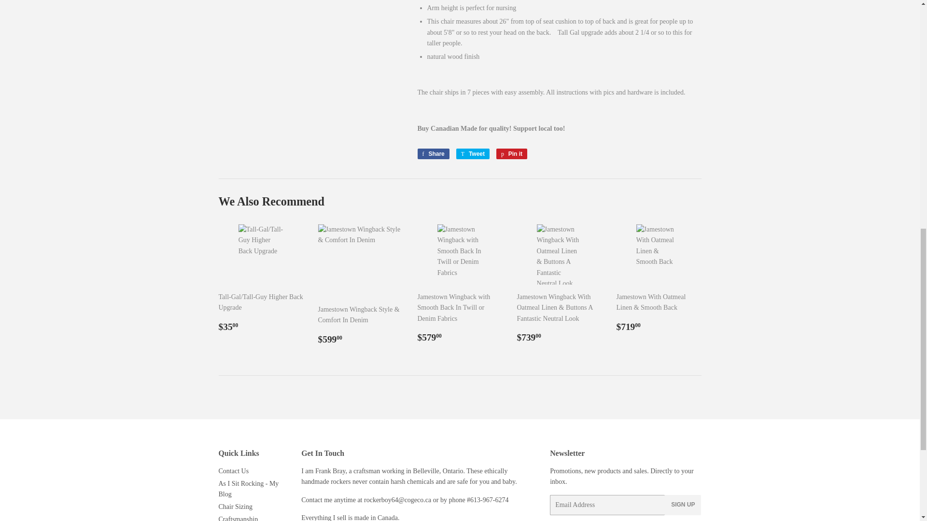 Image resolution: width=927 pixels, height=521 pixels. What do you see at coordinates (433, 153) in the screenshot?
I see `Share on Facebook` at bounding box center [433, 153].